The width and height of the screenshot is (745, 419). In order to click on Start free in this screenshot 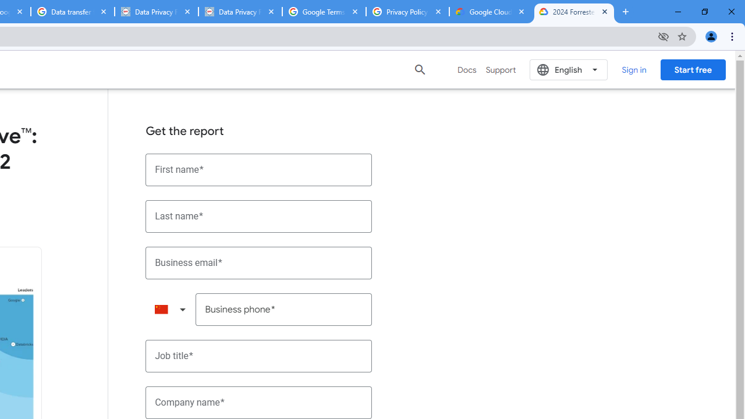, I will do `click(693, 69)`.